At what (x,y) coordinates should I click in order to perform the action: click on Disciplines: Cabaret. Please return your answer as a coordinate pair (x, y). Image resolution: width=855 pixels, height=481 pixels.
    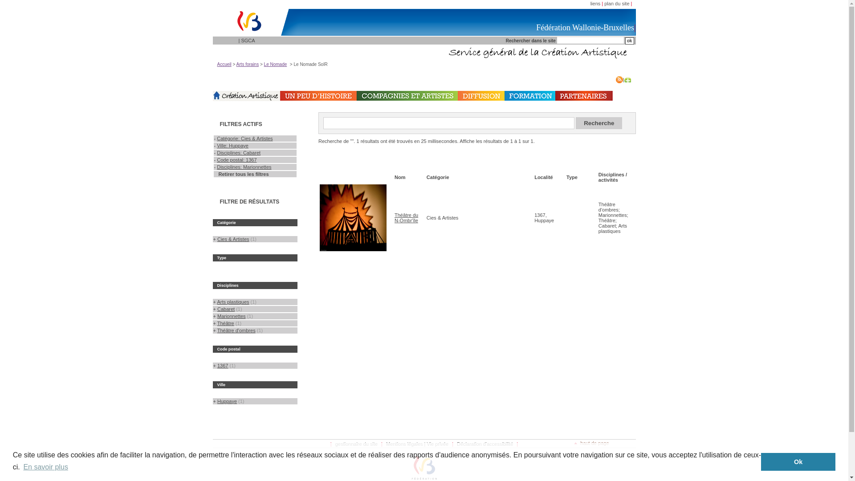
    Looking at the image, I should click on (239, 153).